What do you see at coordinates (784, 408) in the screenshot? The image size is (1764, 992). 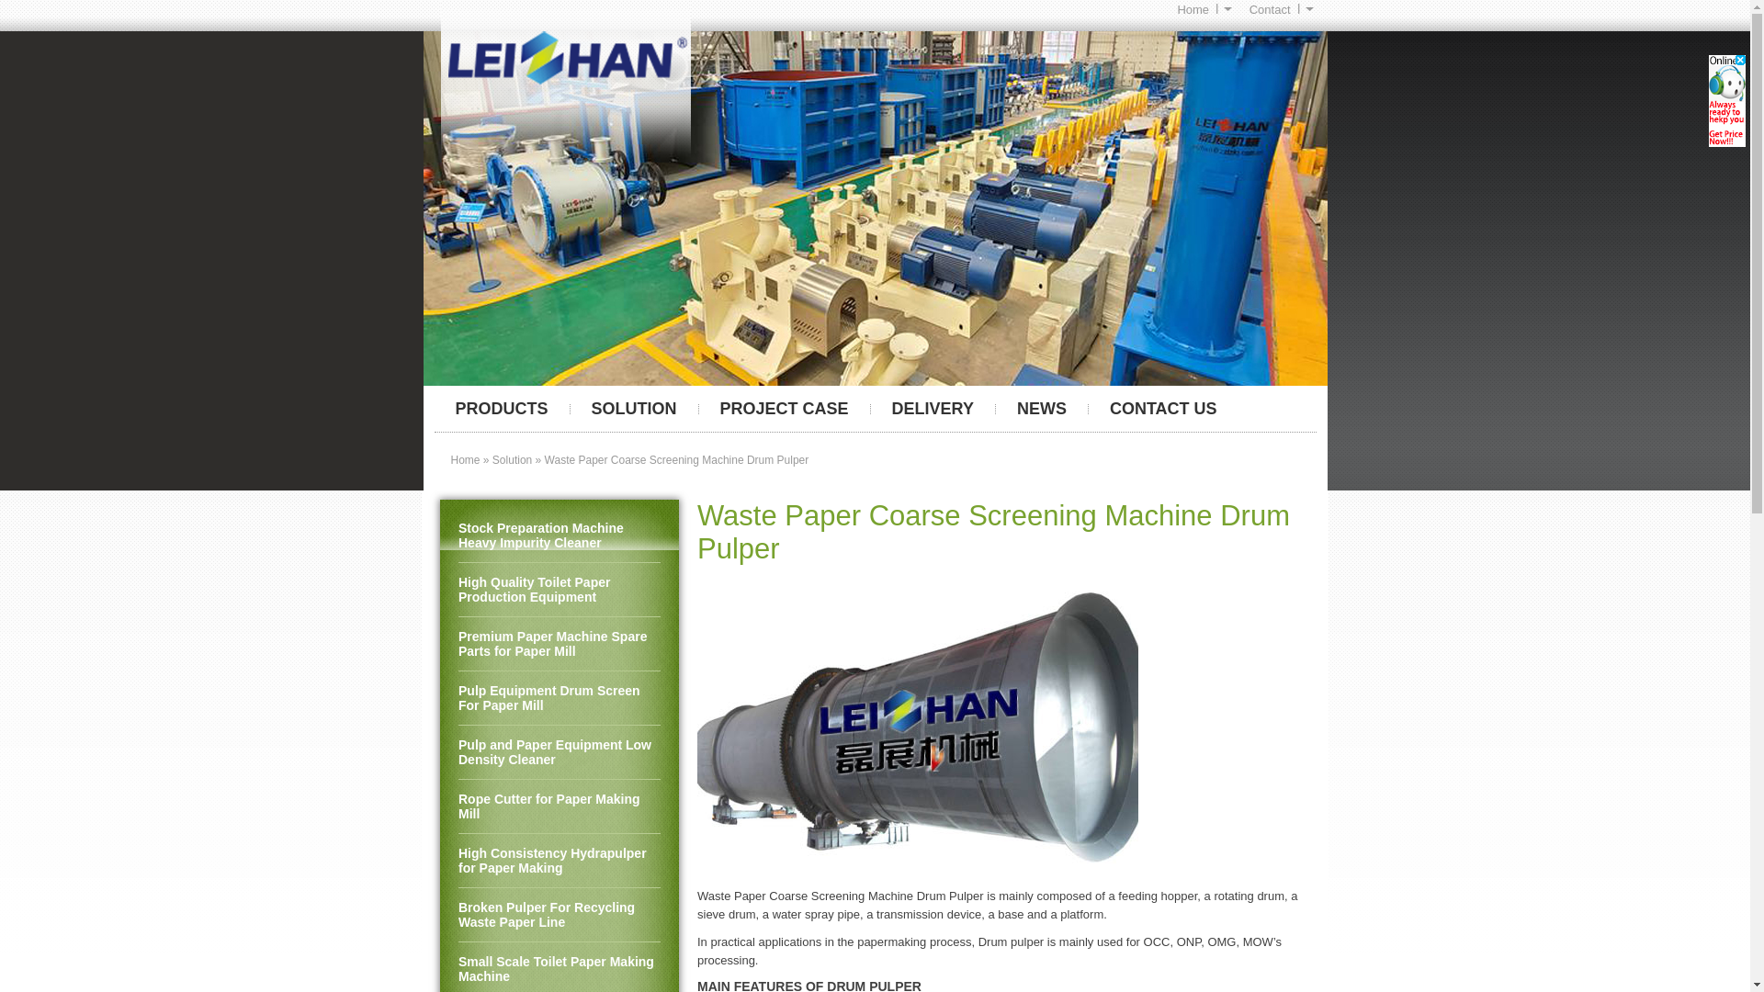 I see `Project Case` at bounding box center [784, 408].